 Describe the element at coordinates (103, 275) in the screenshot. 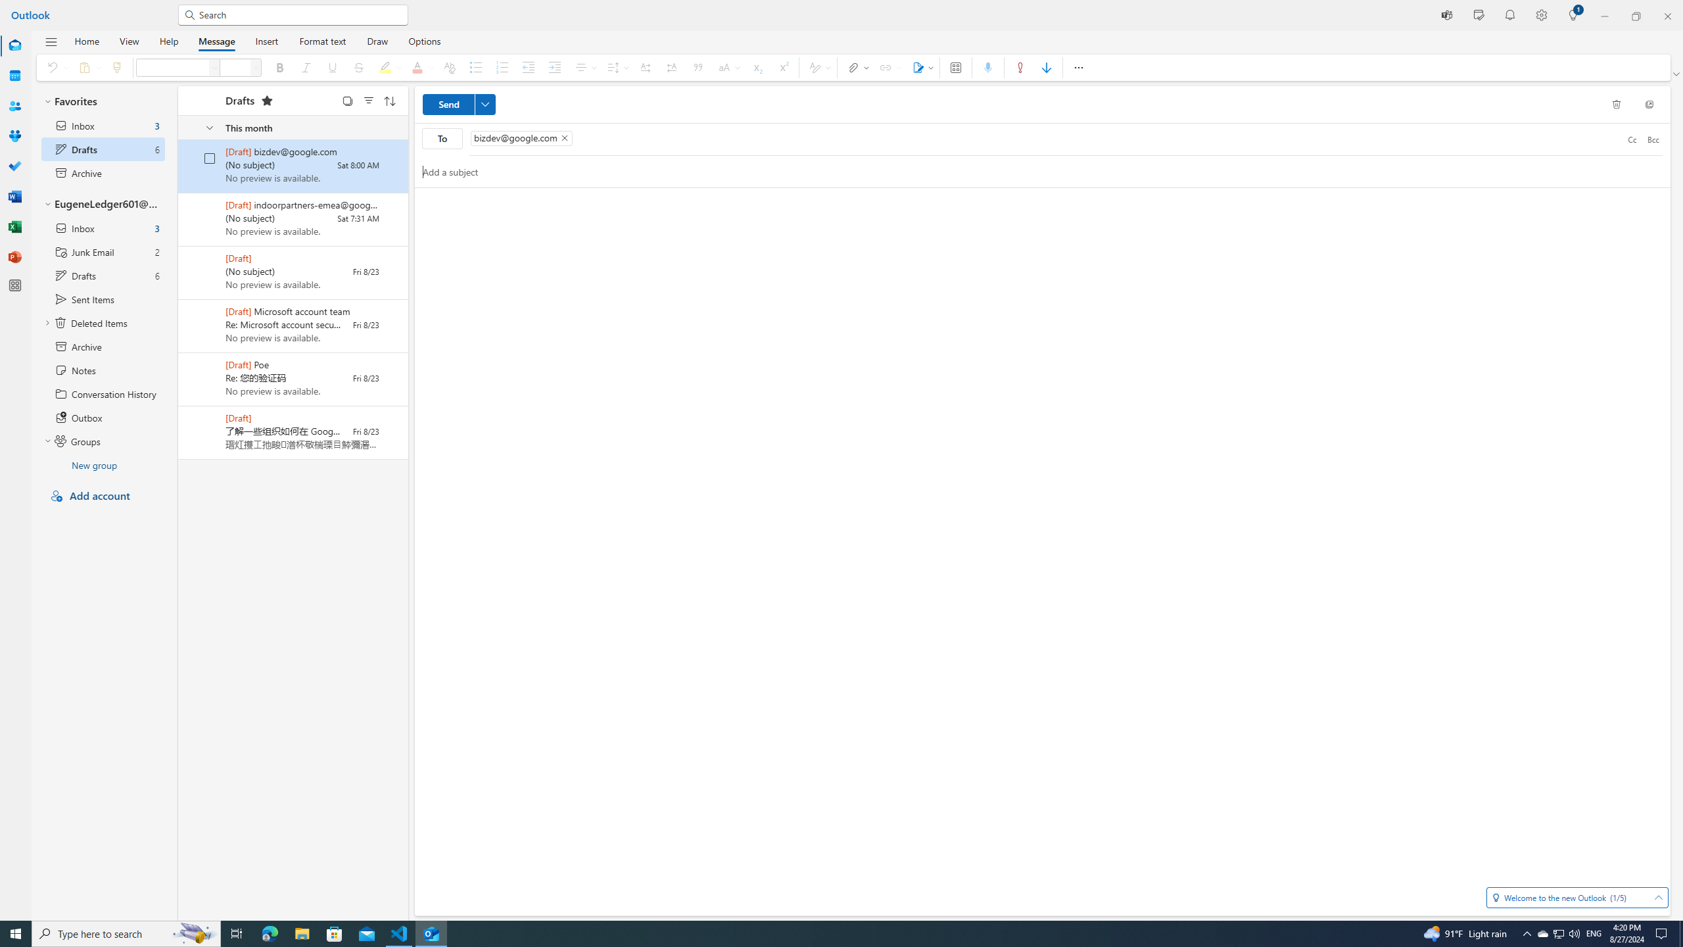

I see `Drafts 6 items` at that location.